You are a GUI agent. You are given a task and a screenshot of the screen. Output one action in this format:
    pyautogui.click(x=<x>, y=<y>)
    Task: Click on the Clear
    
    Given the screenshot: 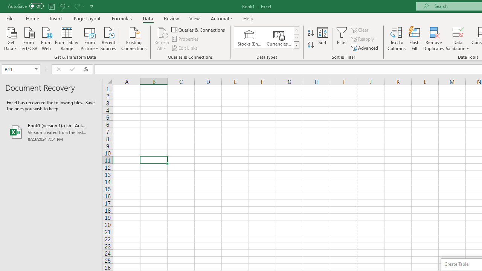 What is the action you would take?
    pyautogui.click(x=360, y=29)
    